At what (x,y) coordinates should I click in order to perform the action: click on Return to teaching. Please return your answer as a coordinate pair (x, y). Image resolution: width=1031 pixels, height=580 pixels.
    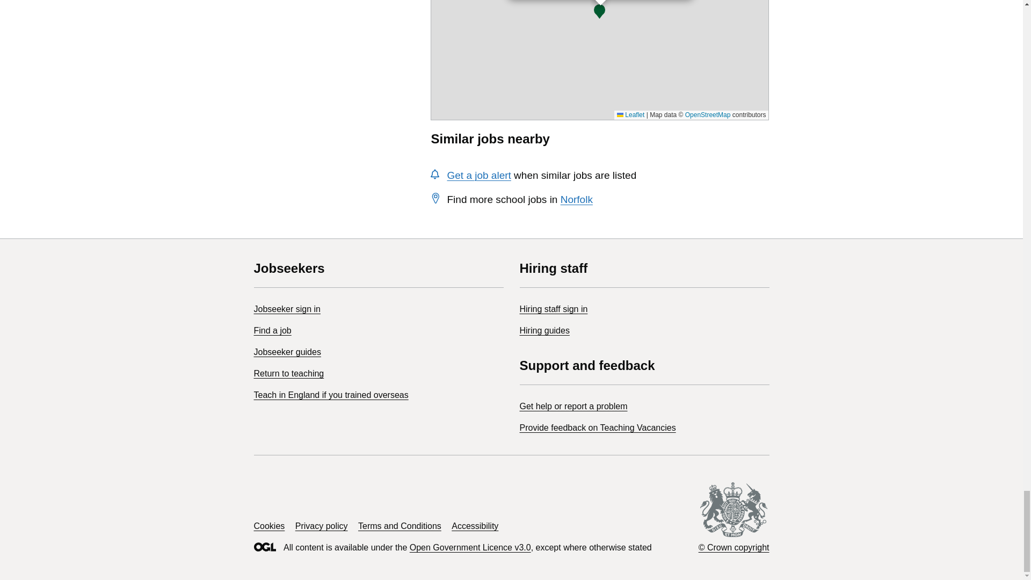
    Looking at the image, I should click on (288, 373).